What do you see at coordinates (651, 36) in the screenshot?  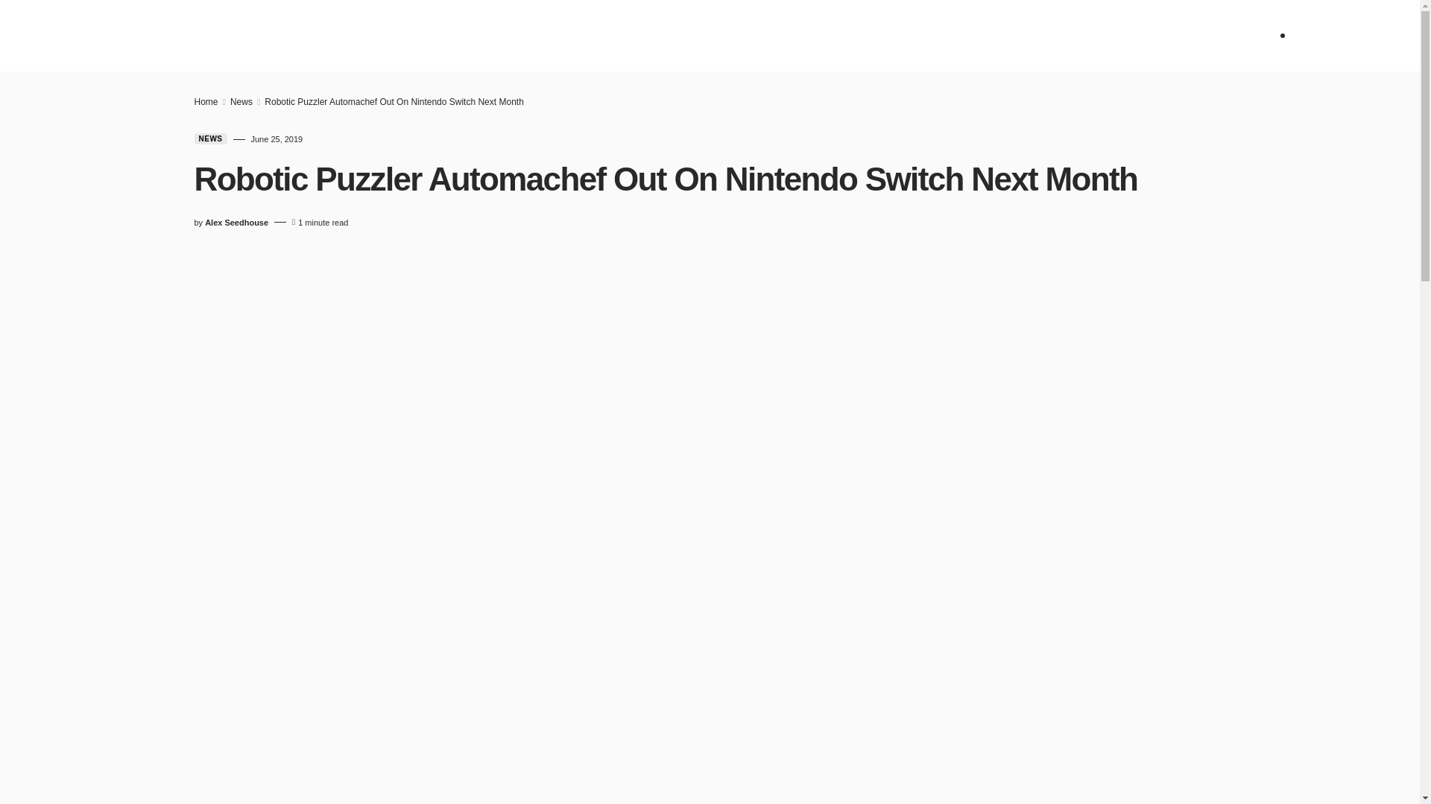 I see `FEATURES` at bounding box center [651, 36].